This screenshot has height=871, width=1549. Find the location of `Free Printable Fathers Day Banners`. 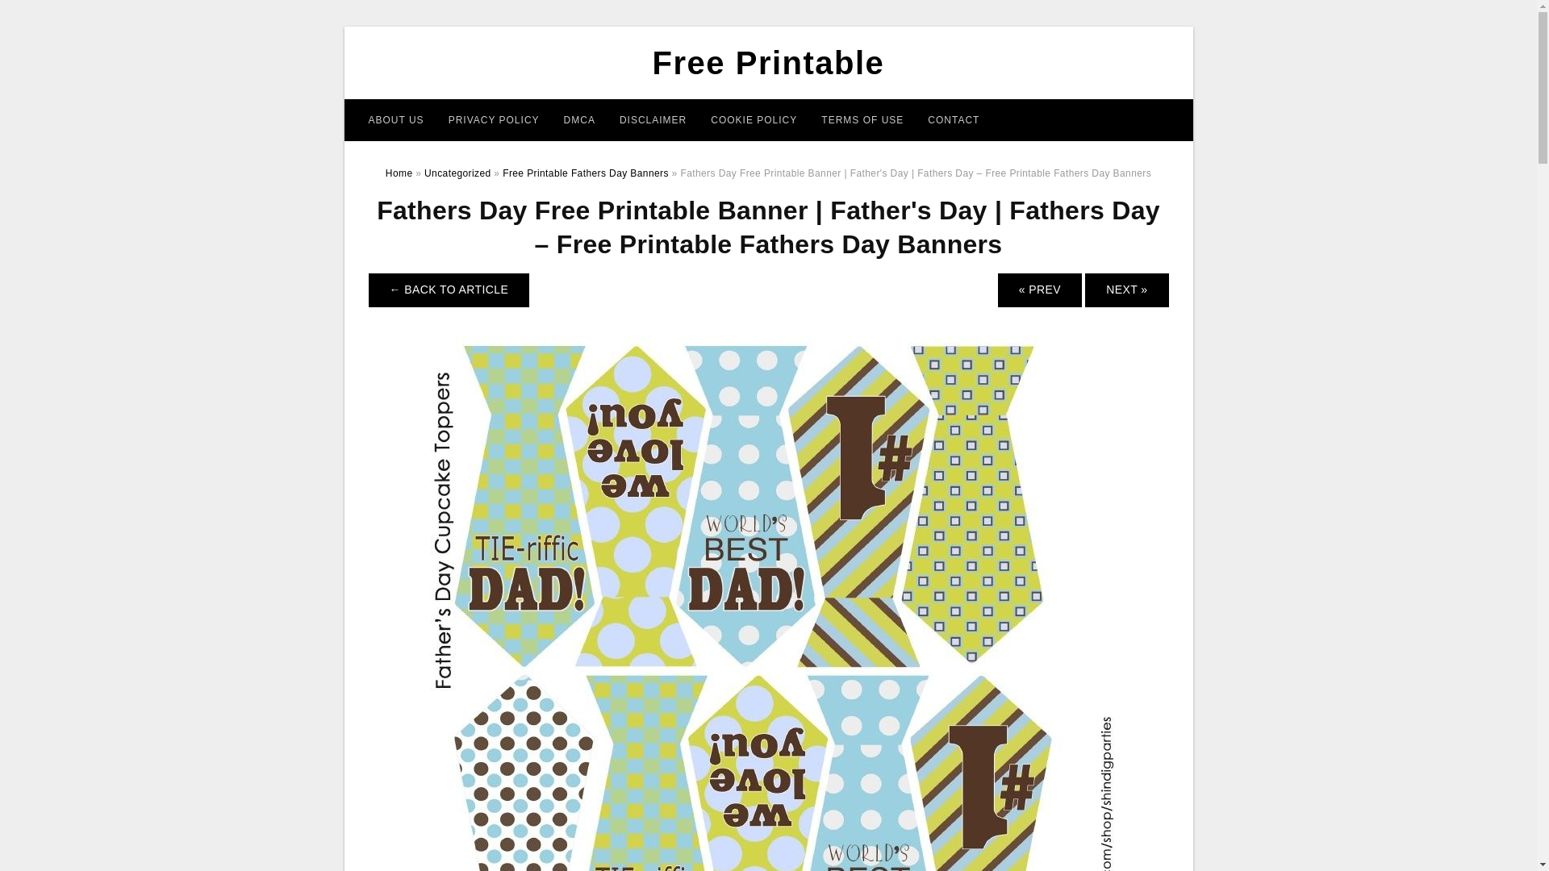

Free Printable Fathers Day Banners is located at coordinates (586, 173).